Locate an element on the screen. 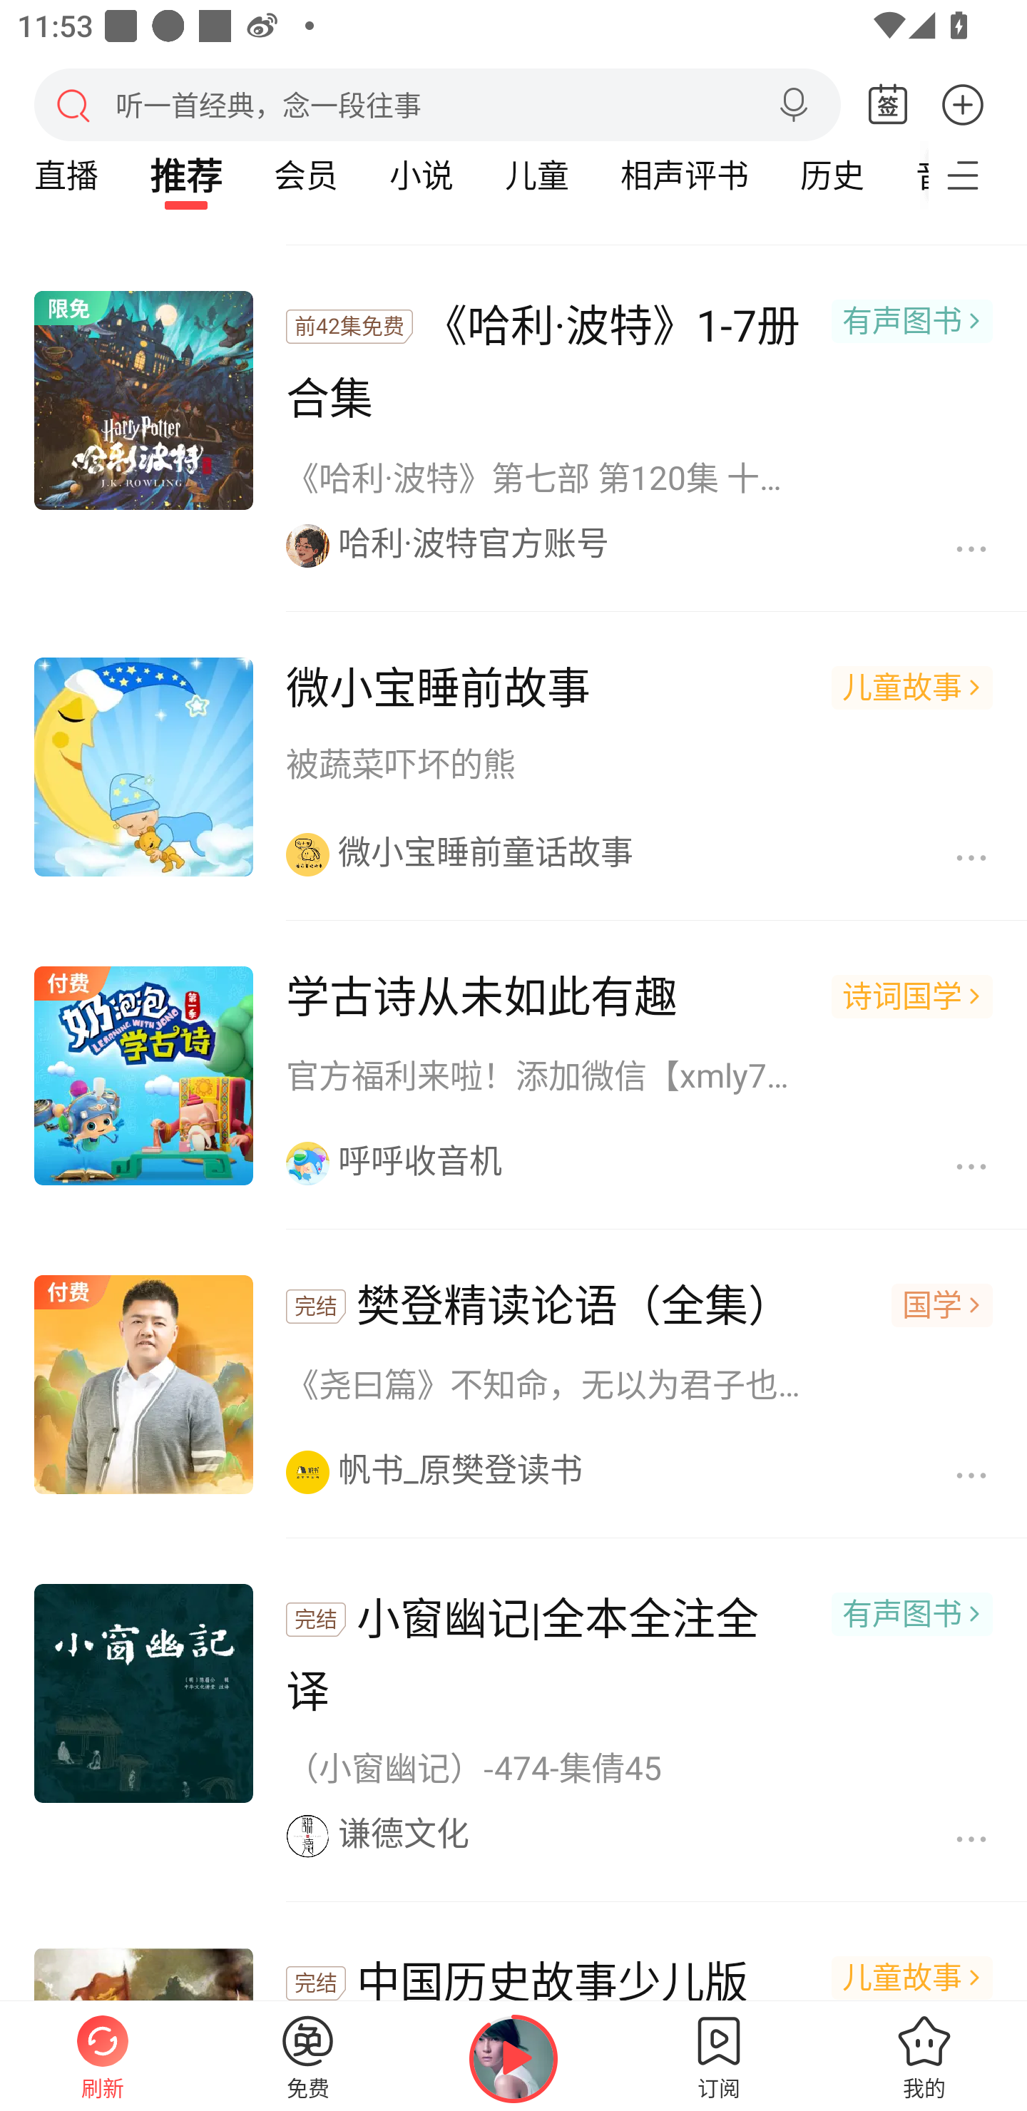 Image resolution: width=1027 pixels, height=2111 pixels. 小说 is located at coordinates (421, 175).